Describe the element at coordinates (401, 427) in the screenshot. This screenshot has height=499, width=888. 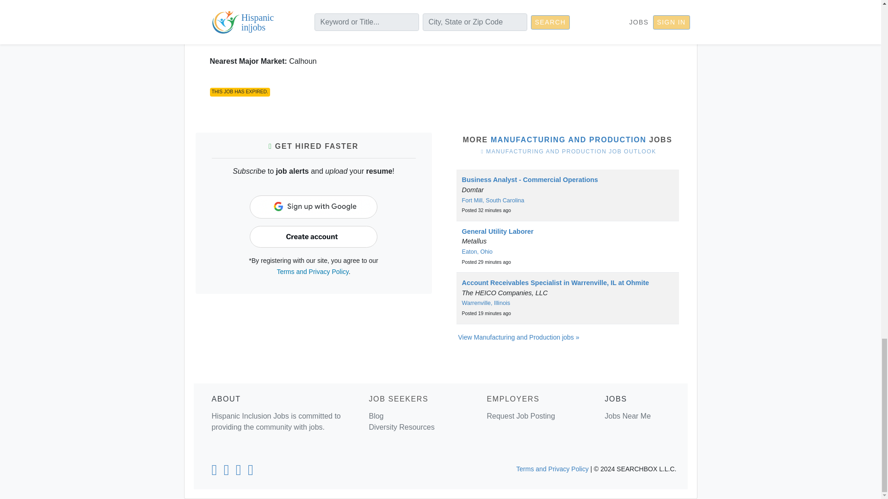
I see `Diversity Resources` at that location.